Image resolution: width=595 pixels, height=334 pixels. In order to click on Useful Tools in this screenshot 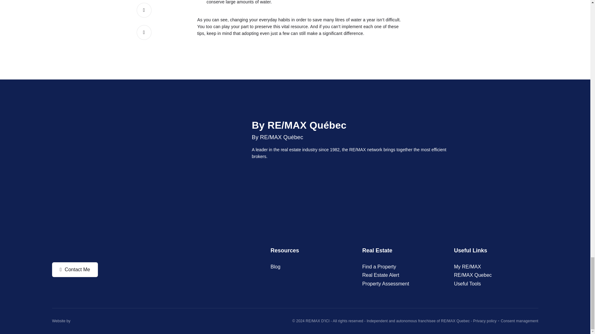, I will do `click(467, 284)`.